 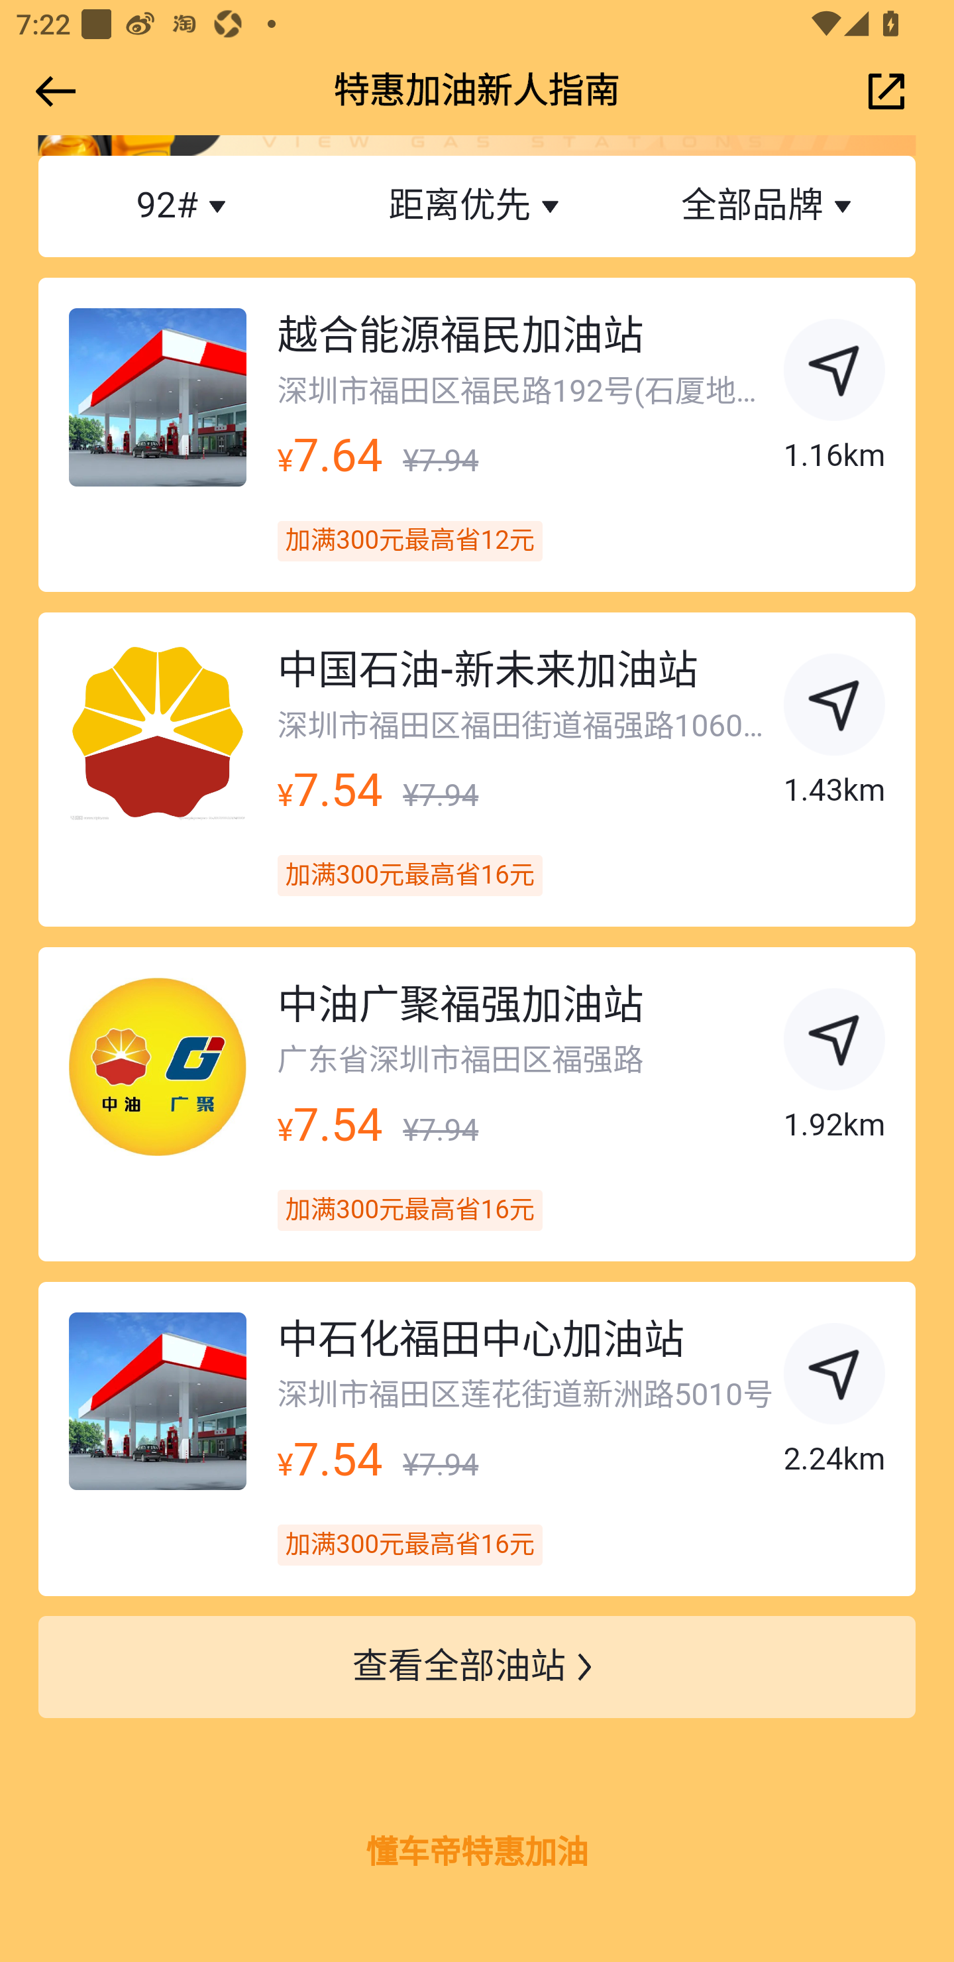 I want to click on 特惠加油新人指南, so click(x=477, y=91).